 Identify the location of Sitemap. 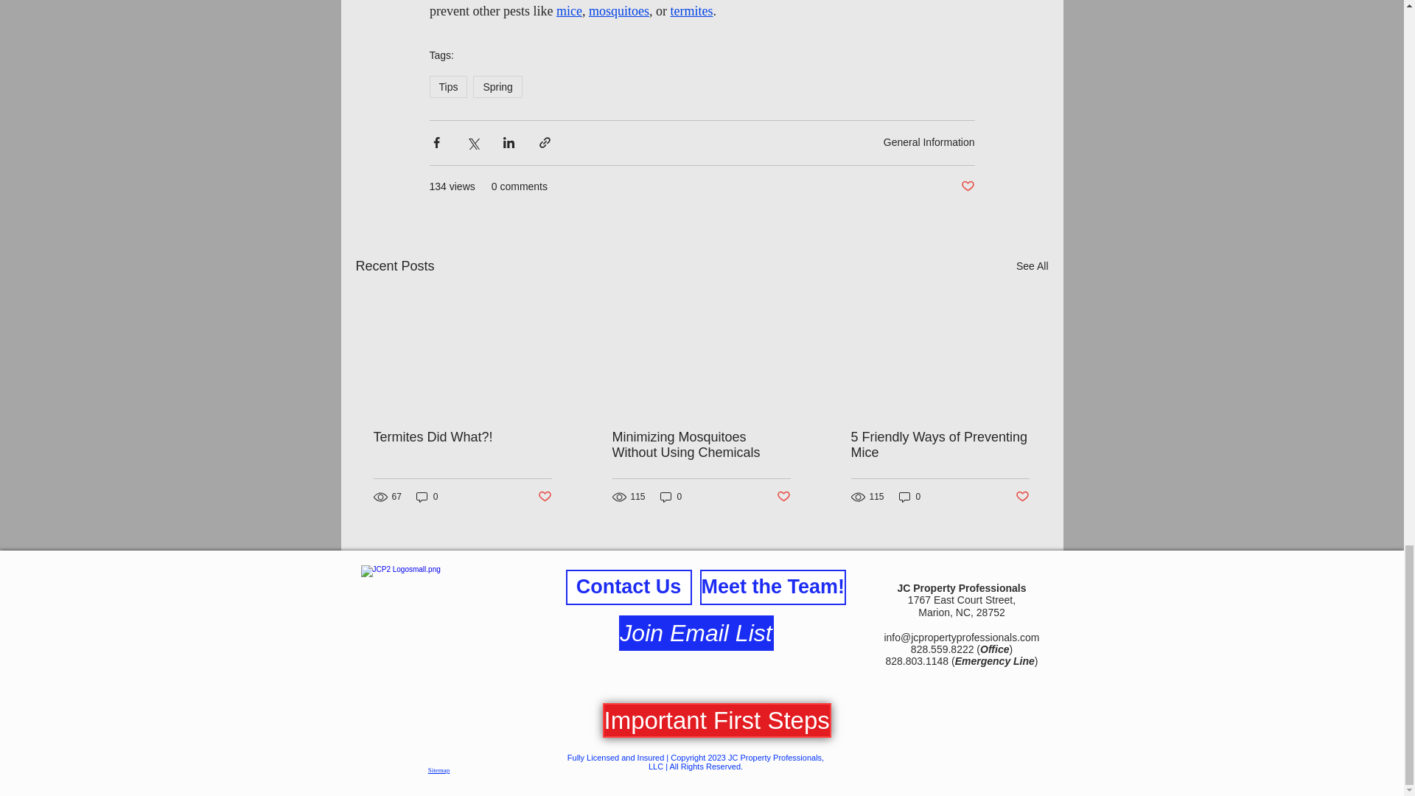
(439, 769).